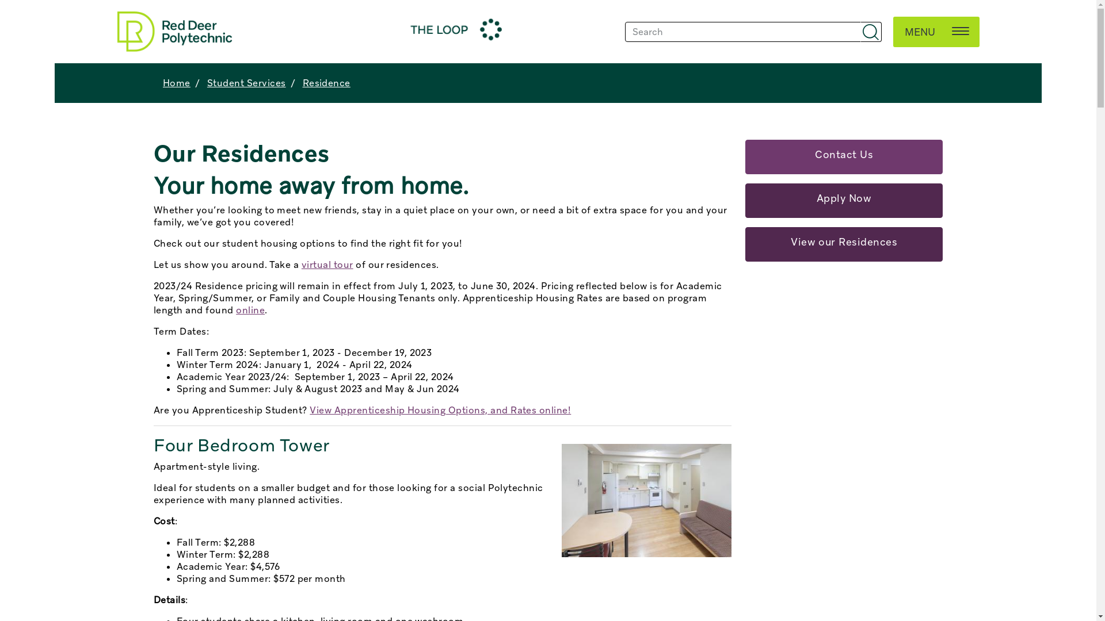 The image size is (1105, 621). I want to click on Residence, so click(327, 83).